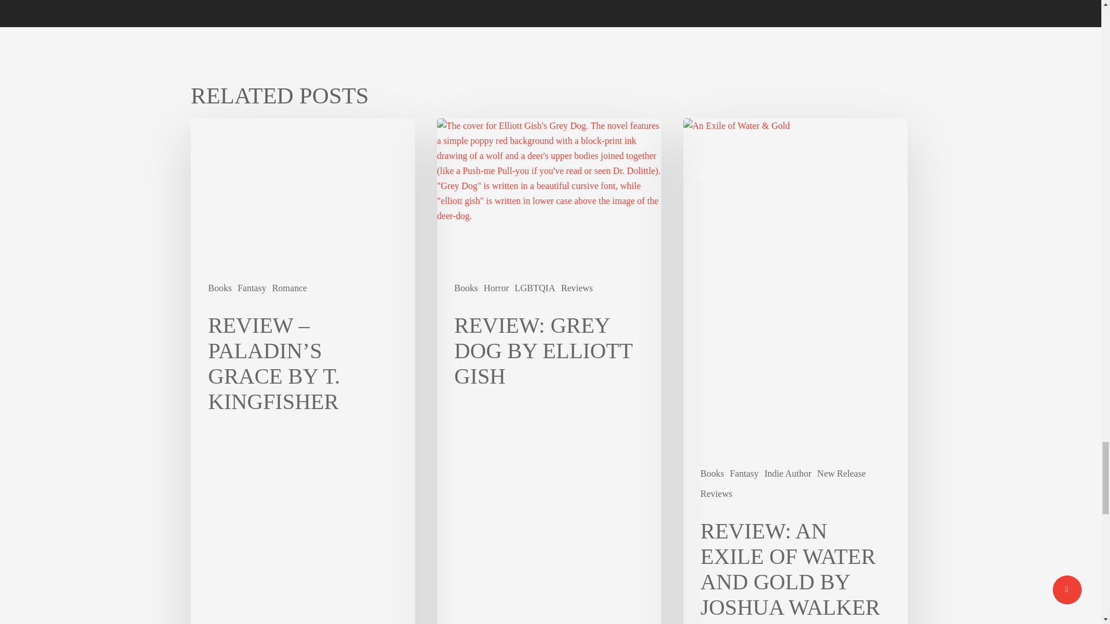  Describe the element at coordinates (466, 288) in the screenshot. I see `Books` at that location.